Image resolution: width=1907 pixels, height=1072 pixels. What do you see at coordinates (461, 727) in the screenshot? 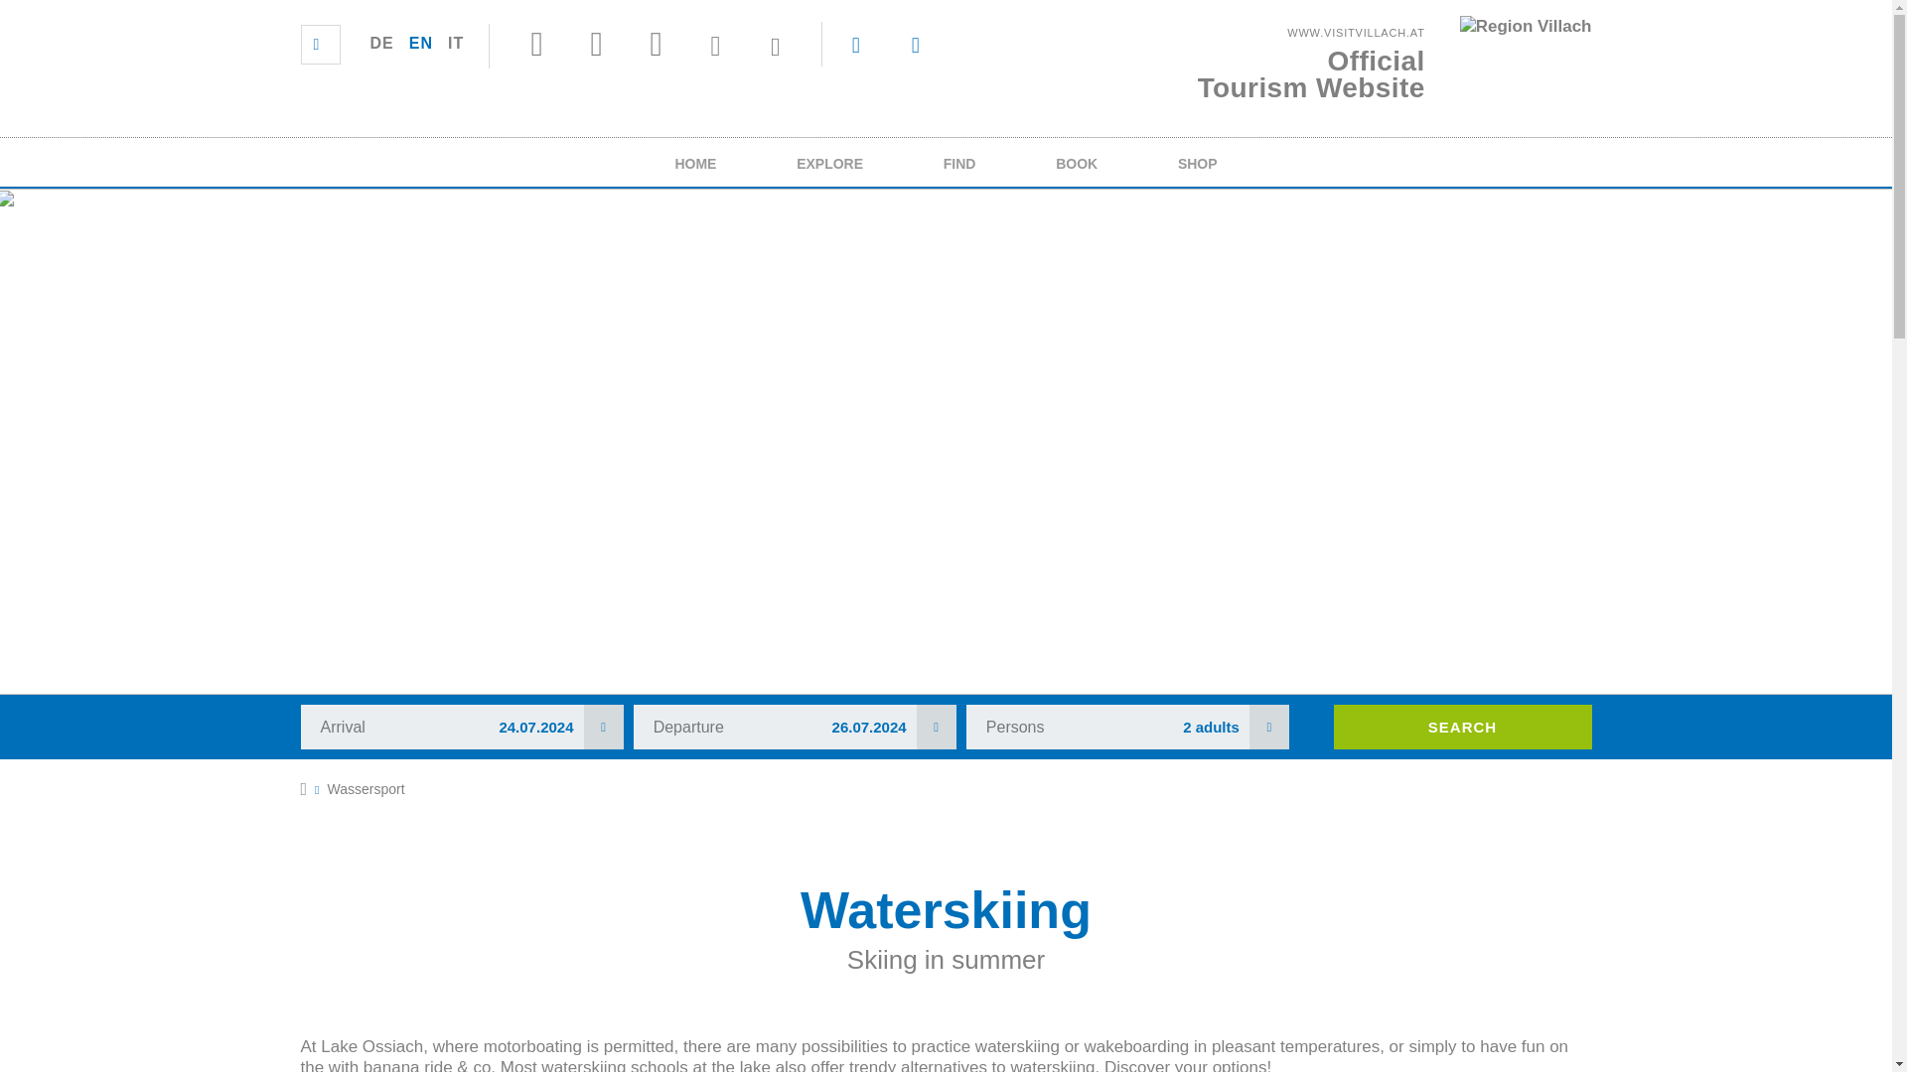
I see `EN` at bounding box center [461, 727].